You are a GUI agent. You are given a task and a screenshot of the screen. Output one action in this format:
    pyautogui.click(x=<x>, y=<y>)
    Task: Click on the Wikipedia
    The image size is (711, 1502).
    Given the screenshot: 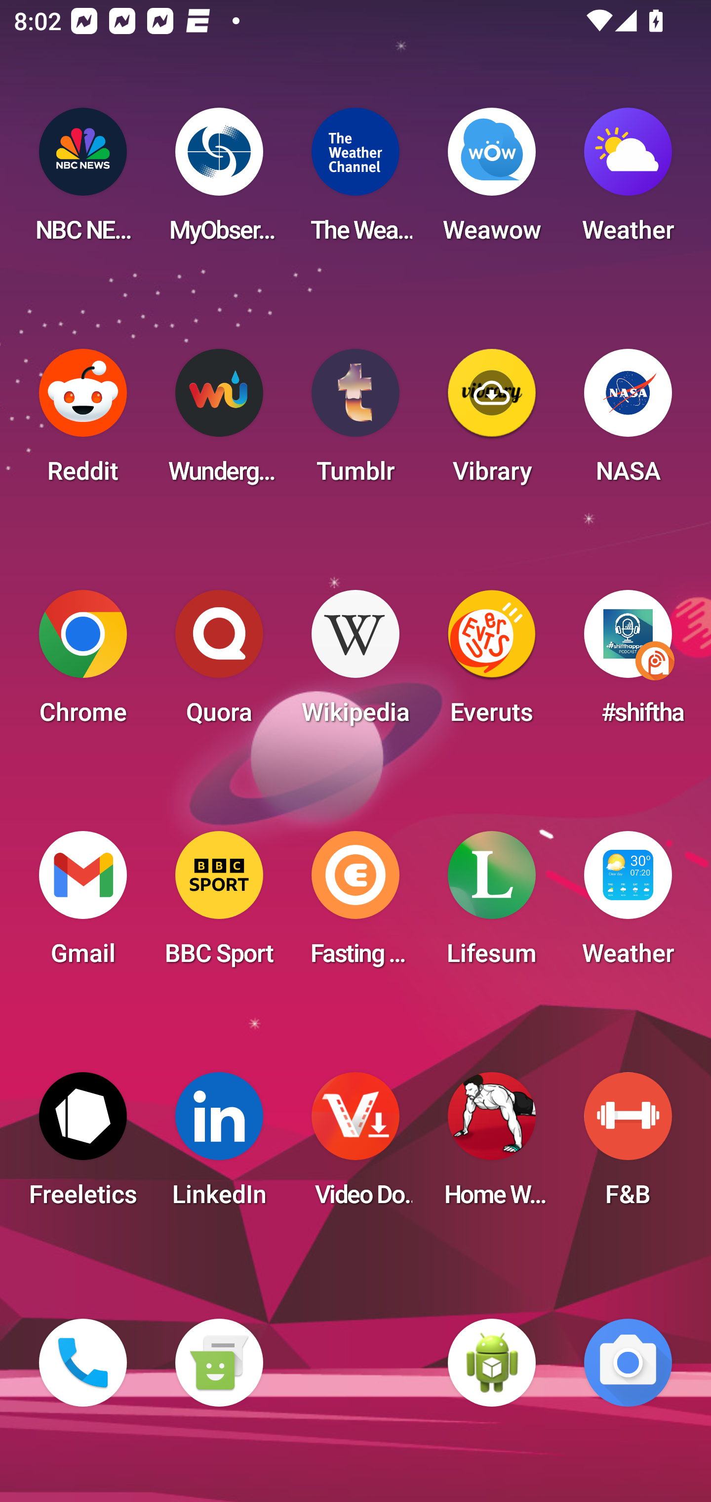 What is the action you would take?
    pyautogui.click(x=355, y=663)
    